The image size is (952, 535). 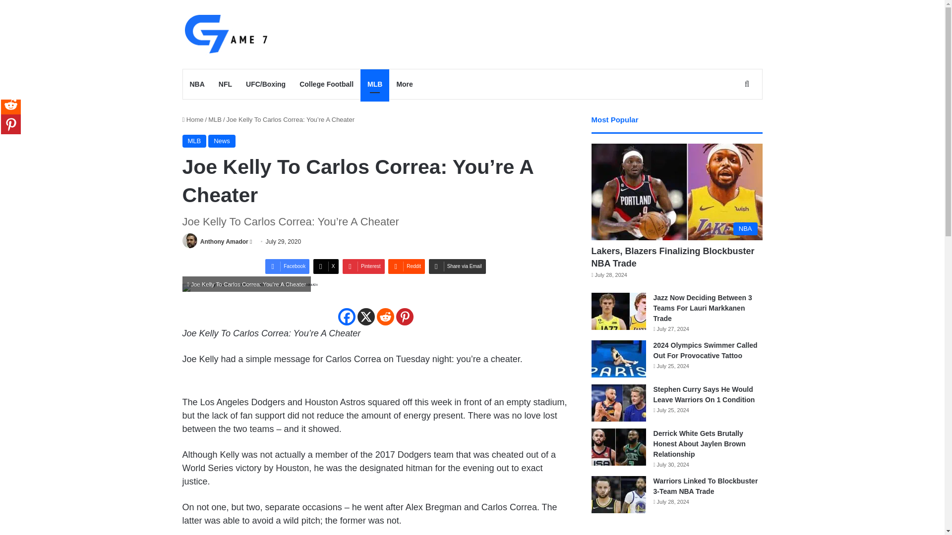 I want to click on Pinterest, so click(x=363, y=266).